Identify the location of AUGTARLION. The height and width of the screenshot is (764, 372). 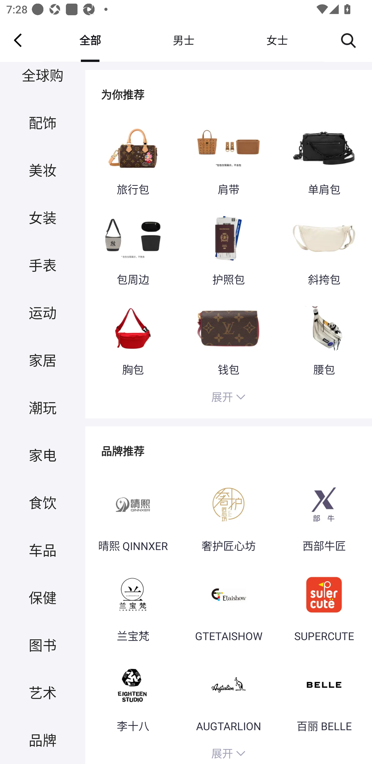
(228, 695).